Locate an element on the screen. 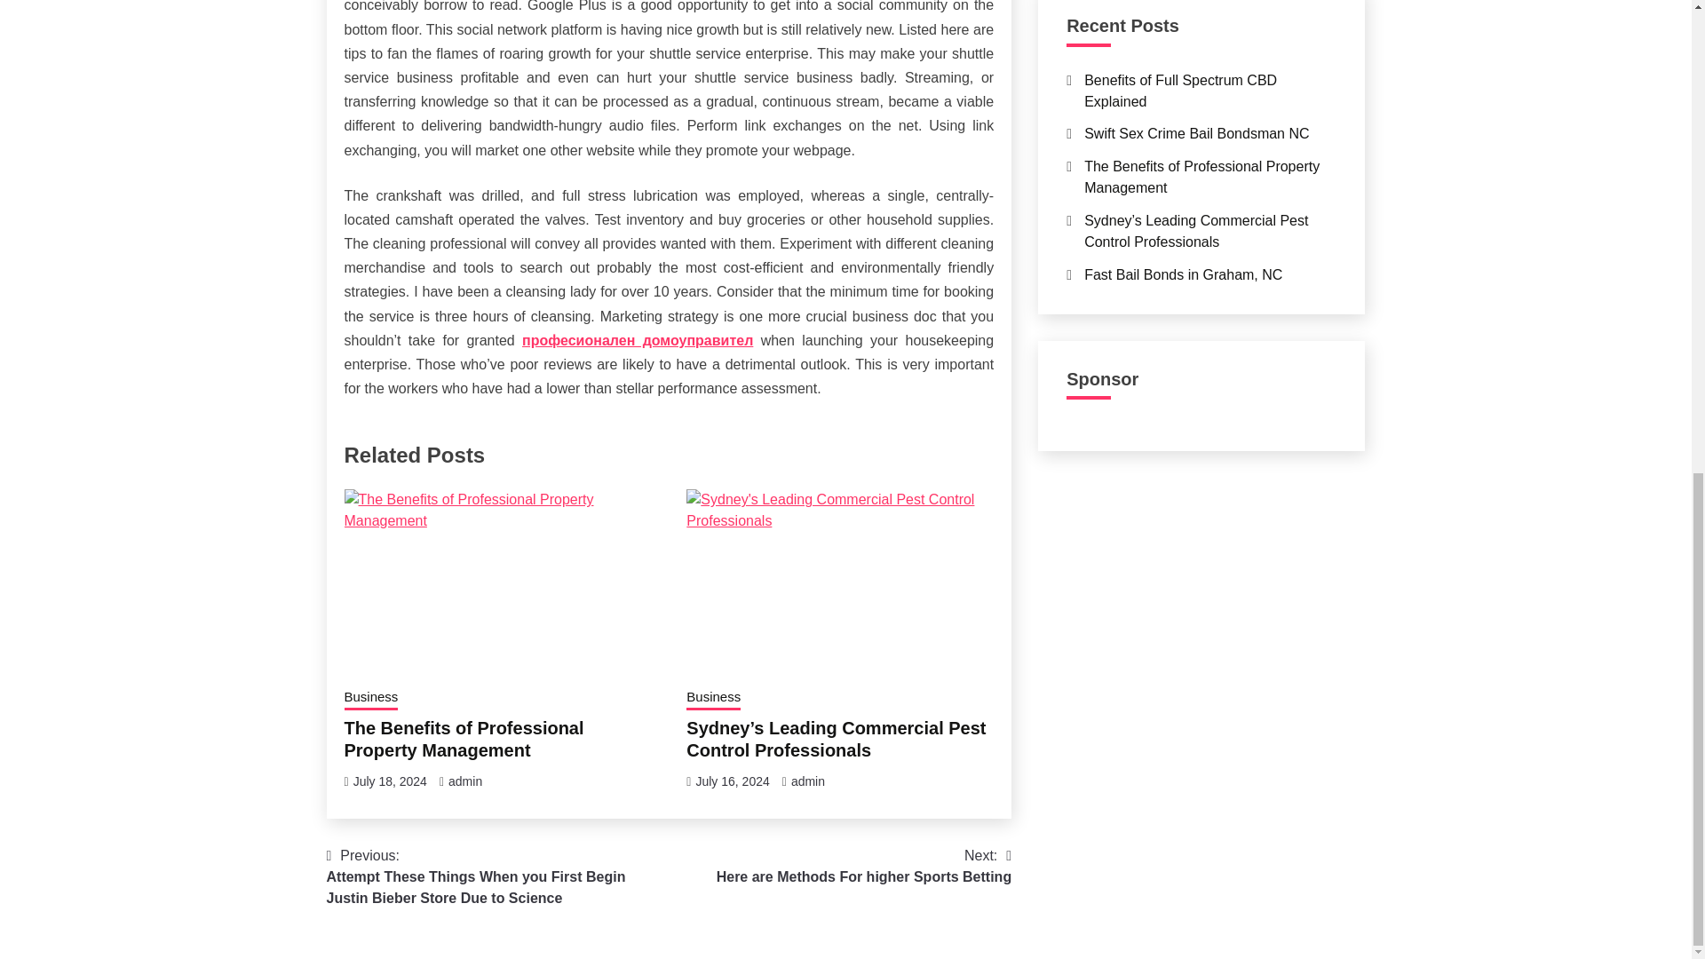 This screenshot has height=959, width=1705. admin is located at coordinates (808, 781).